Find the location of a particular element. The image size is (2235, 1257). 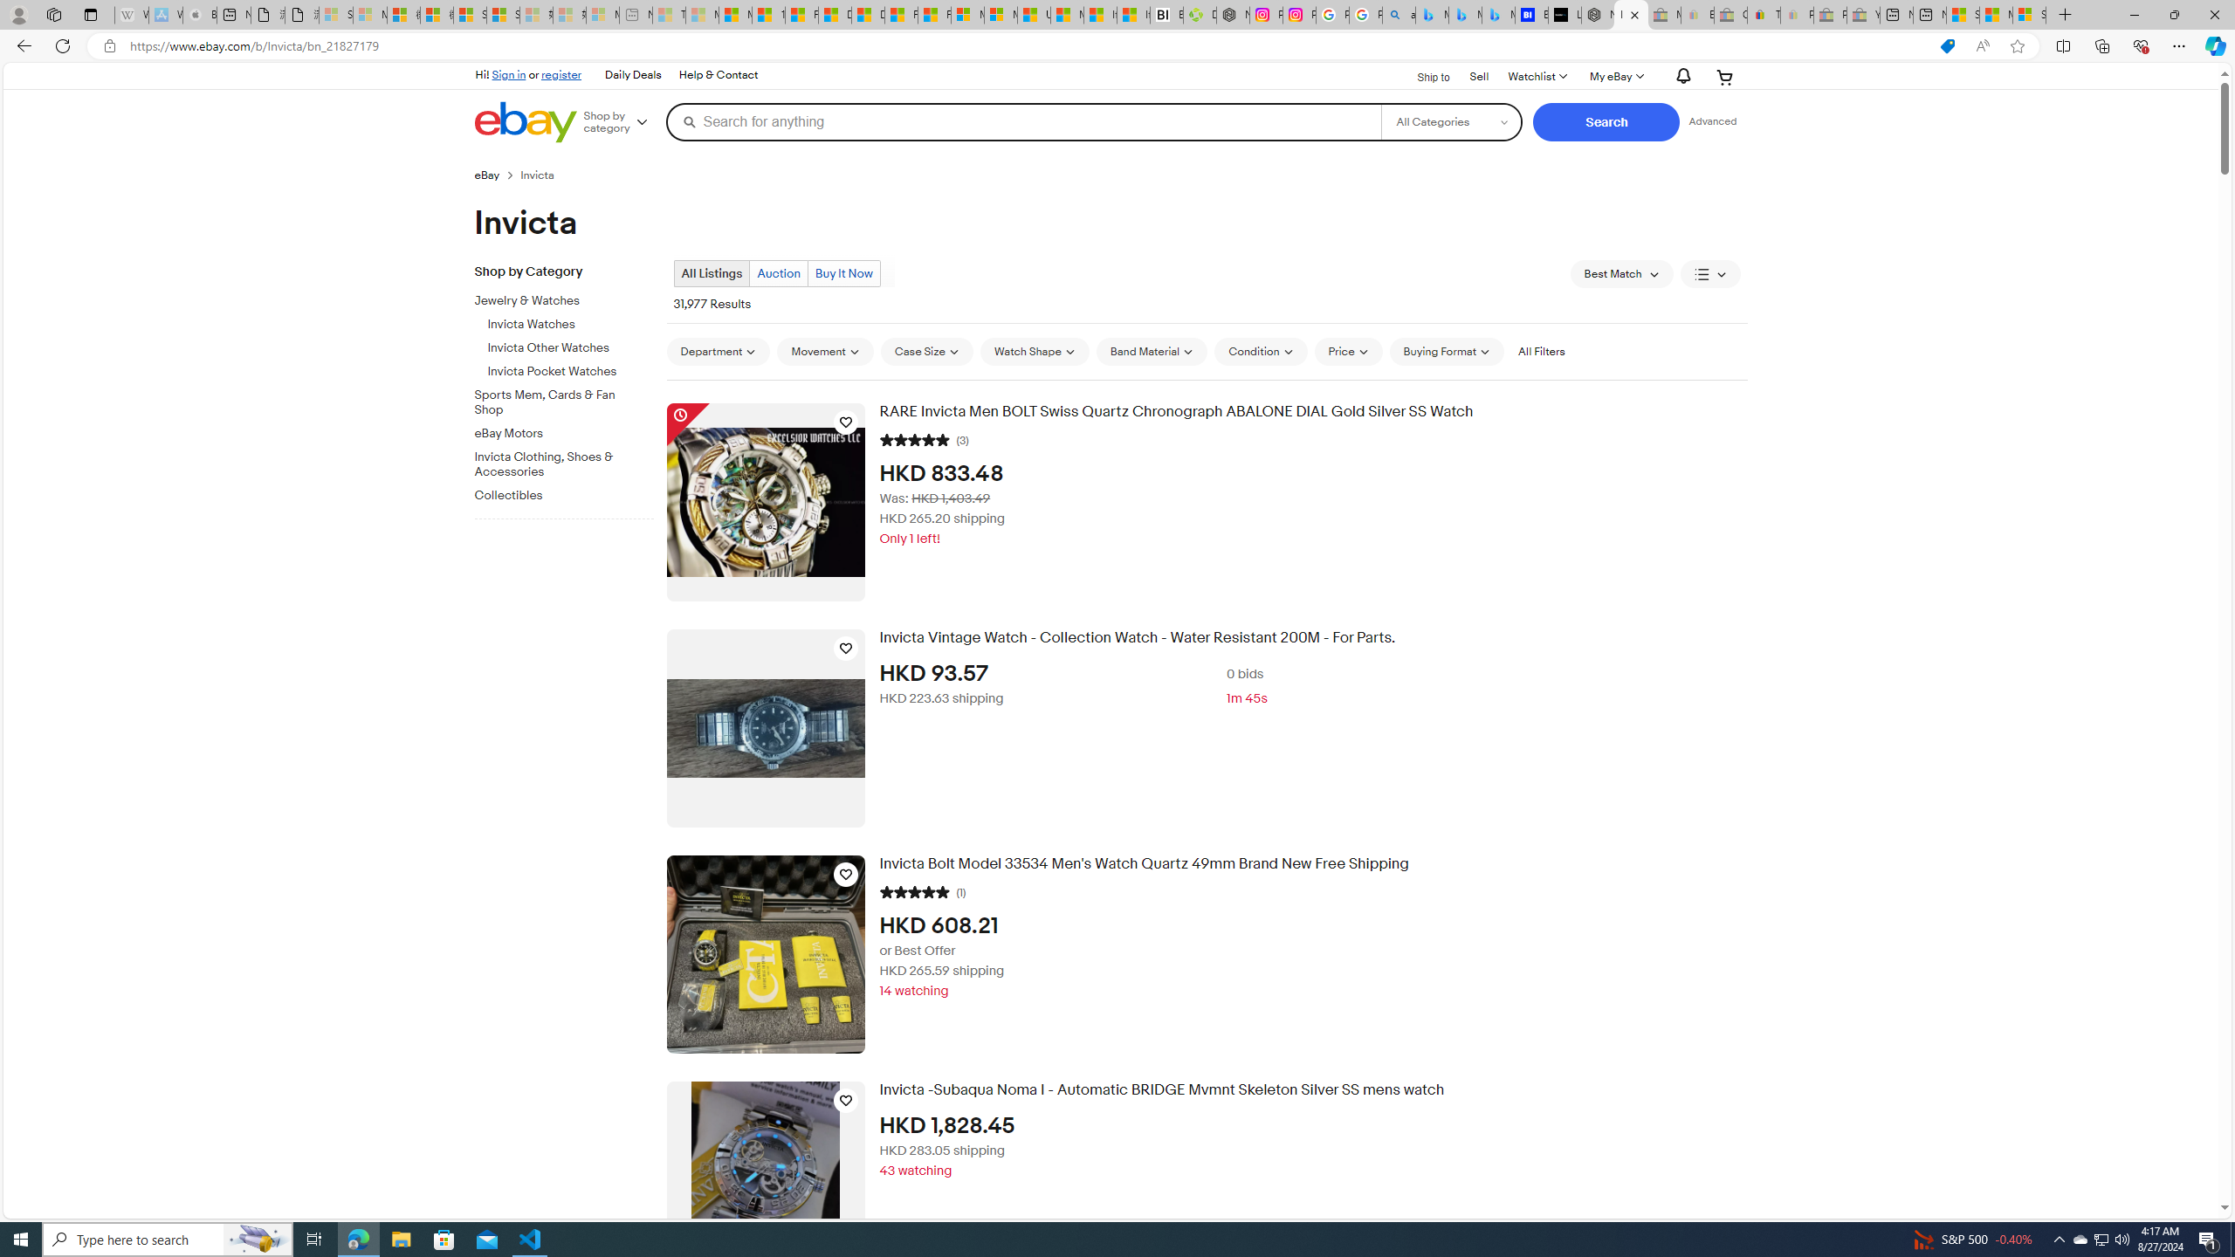

Foo BAR | Trusted Community Engagement and Contributions is located at coordinates (934, 15).